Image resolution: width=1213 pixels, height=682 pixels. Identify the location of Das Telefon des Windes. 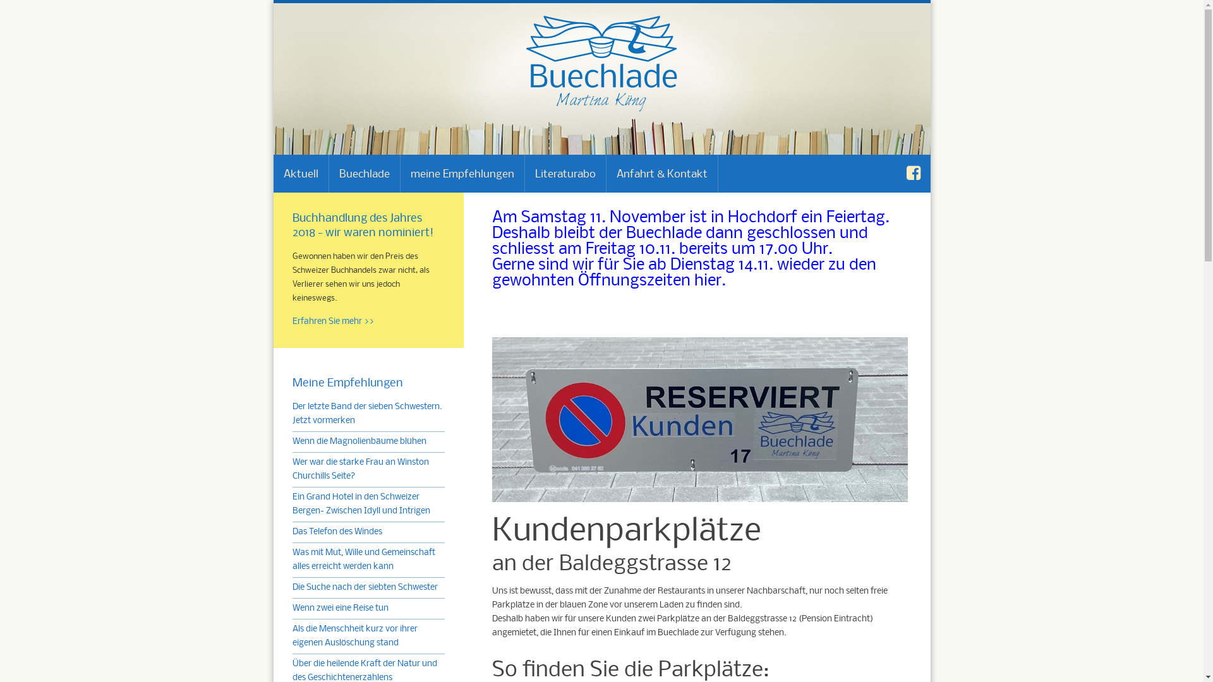
(337, 532).